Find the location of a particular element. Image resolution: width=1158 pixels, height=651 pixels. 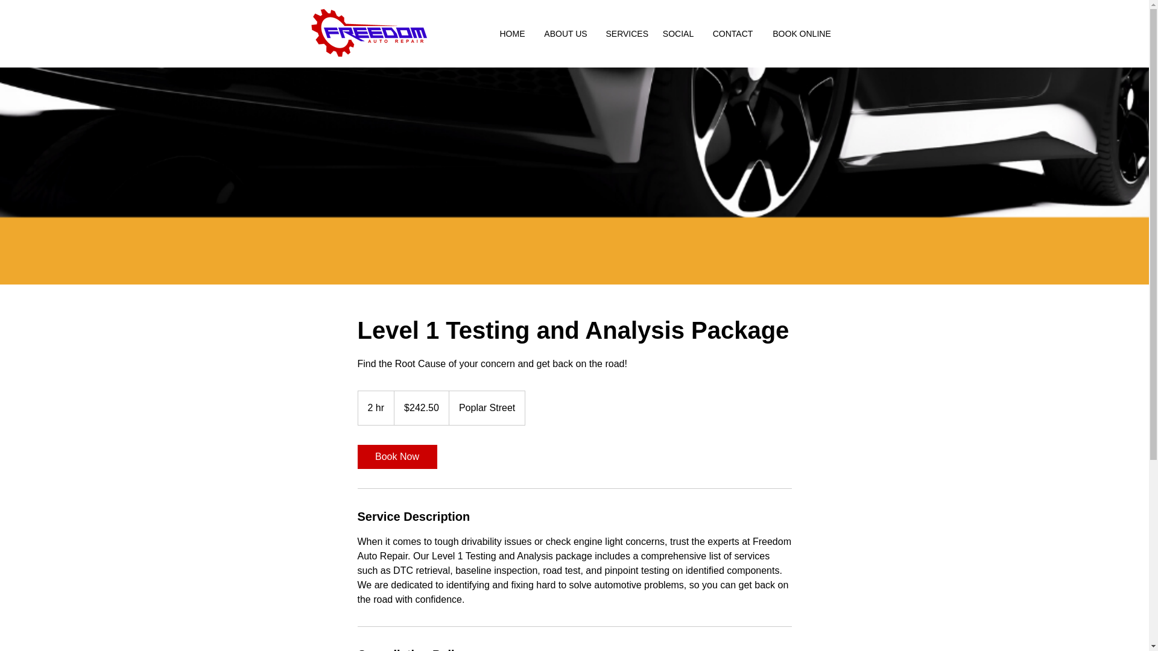

HOME is located at coordinates (511, 34).